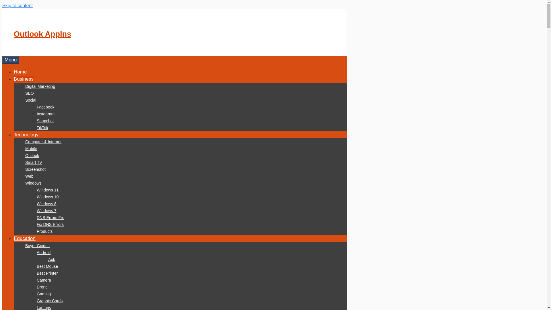  What do you see at coordinates (17, 5) in the screenshot?
I see `Skip to content` at bounding box center [17, 5].